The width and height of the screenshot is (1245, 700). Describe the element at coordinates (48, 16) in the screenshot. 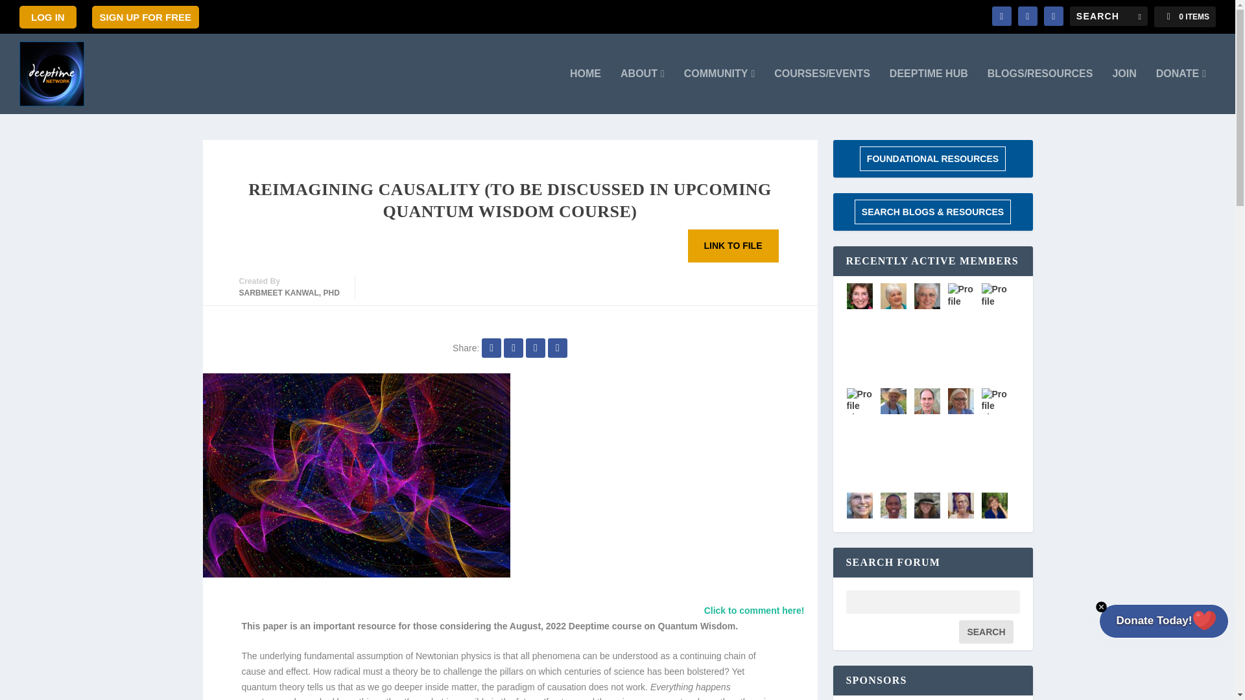

I see `LOG IN` at that location.